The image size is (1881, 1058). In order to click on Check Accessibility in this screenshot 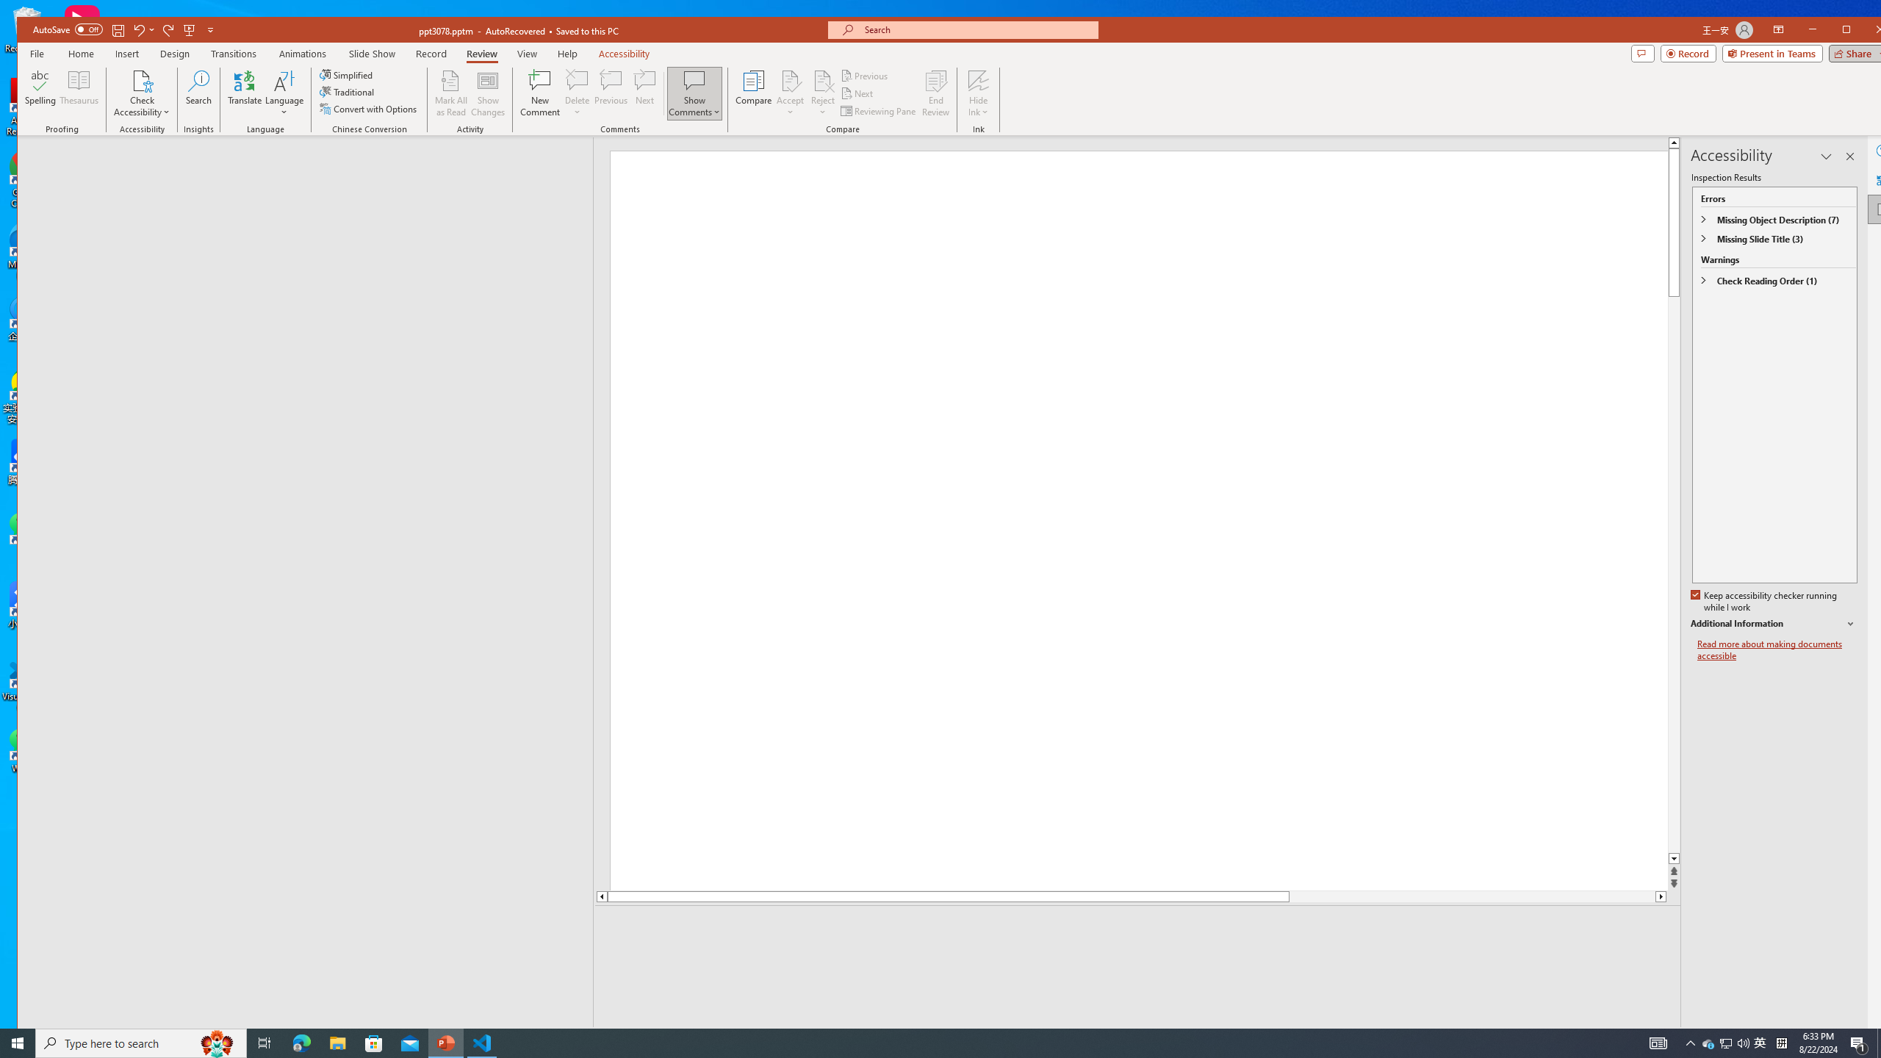, I will do `click(141, 80)`.